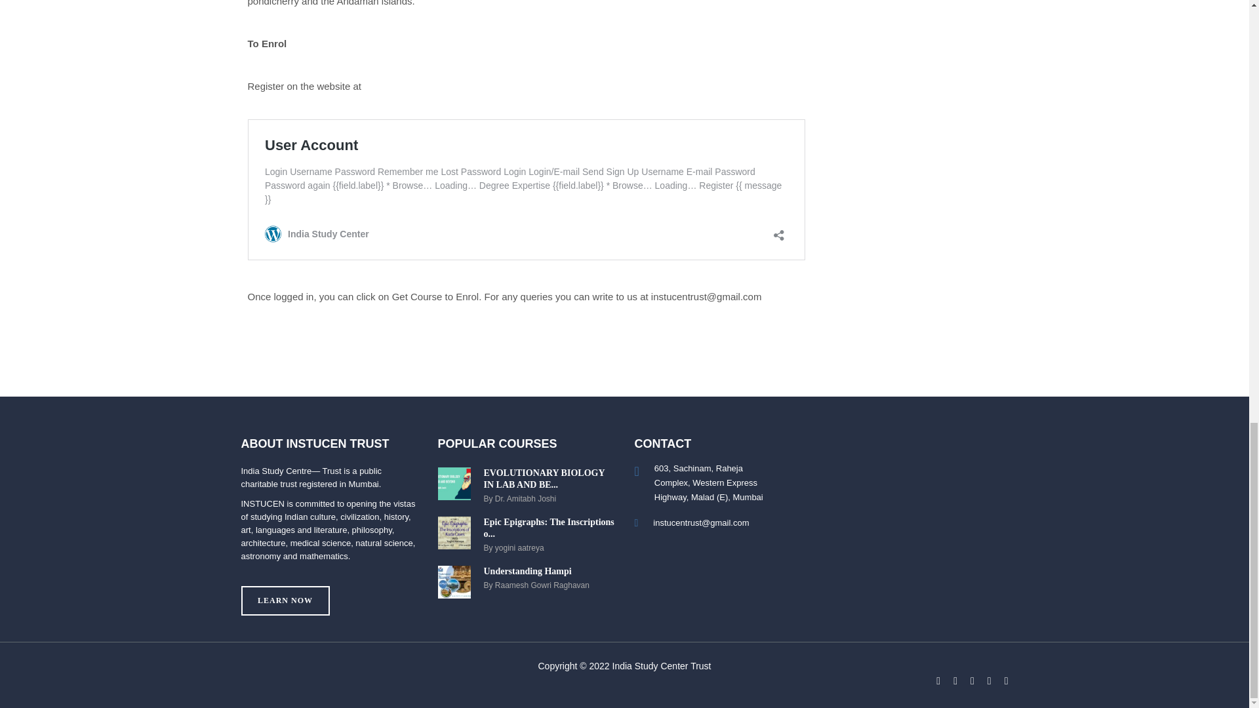  Describe the element at coordinates (527, 485) in the screenshot. I see `LEARN NOW` at that location.